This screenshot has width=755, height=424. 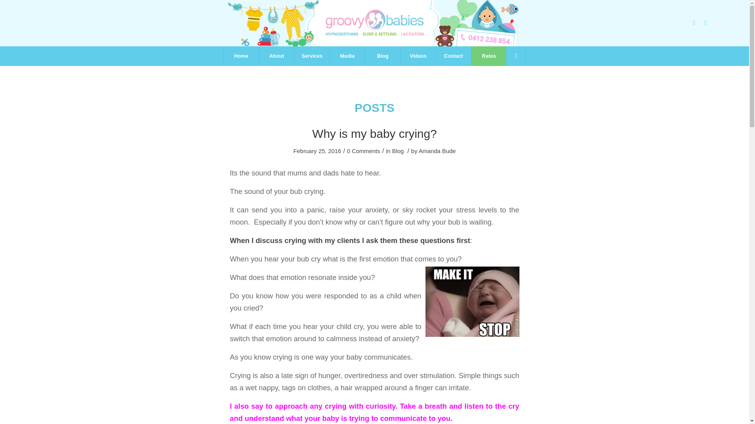 I want to click on Posts by Amanda Bude, so click(x=437, y=151).